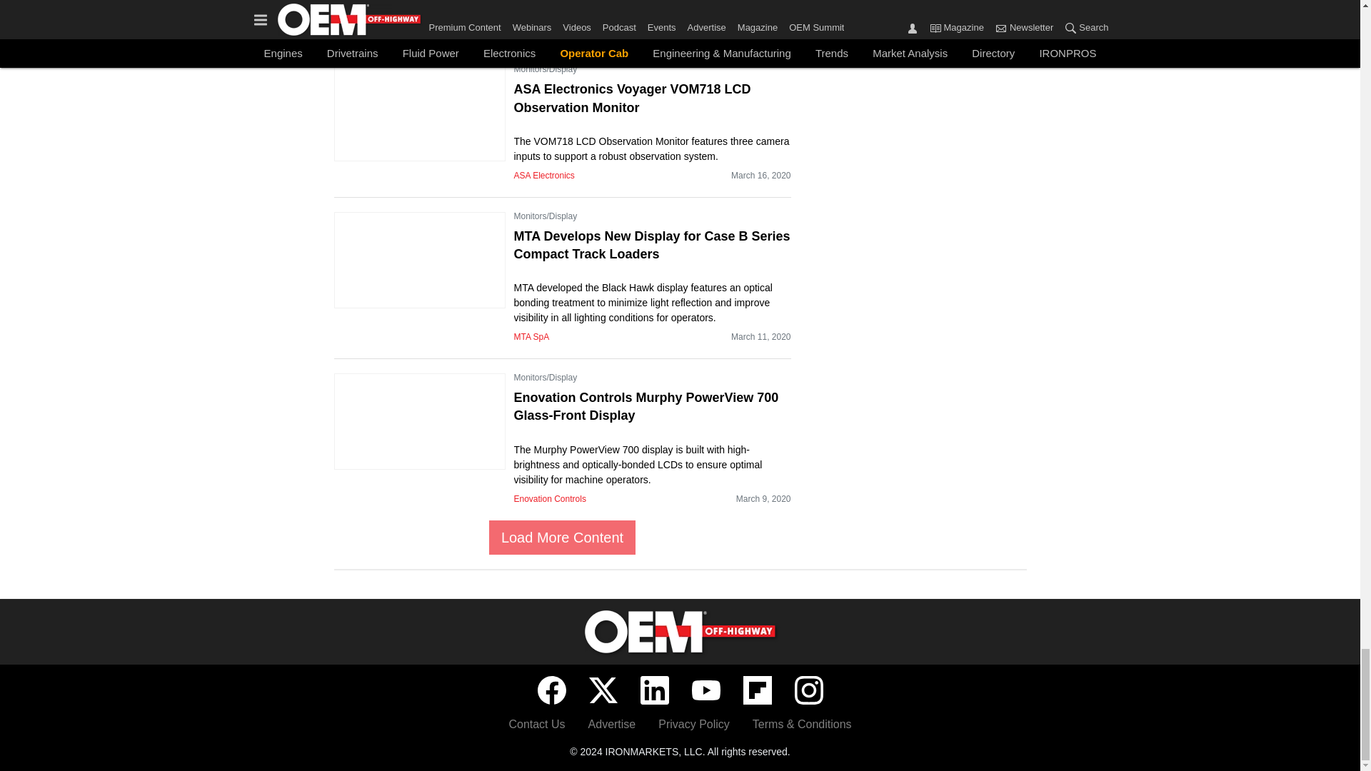 This screenshot has width=1371, height=771. I want to click on Flipboard icon, so click(757, 690).